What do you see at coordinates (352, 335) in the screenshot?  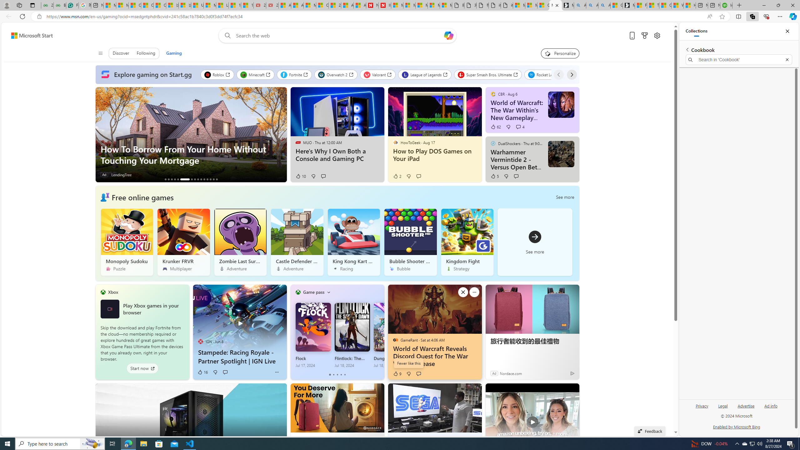 I see `Flintlock: The Siege of Dawn Jul 18, 2024` at bounding box center [352, 335].